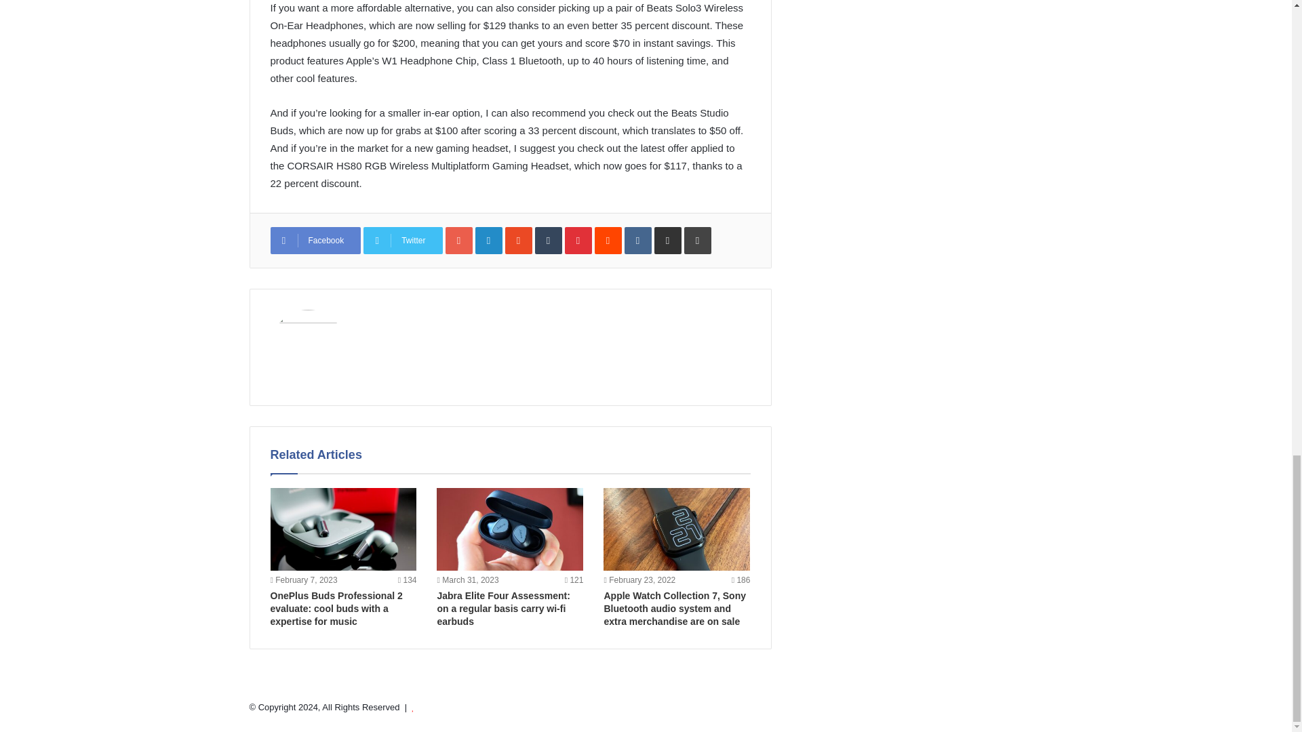 The width and height of the screenshot is (1302, 732). Describe the element at coordinates (403, 240) in the screenshot. I see `Twitter` at that location.